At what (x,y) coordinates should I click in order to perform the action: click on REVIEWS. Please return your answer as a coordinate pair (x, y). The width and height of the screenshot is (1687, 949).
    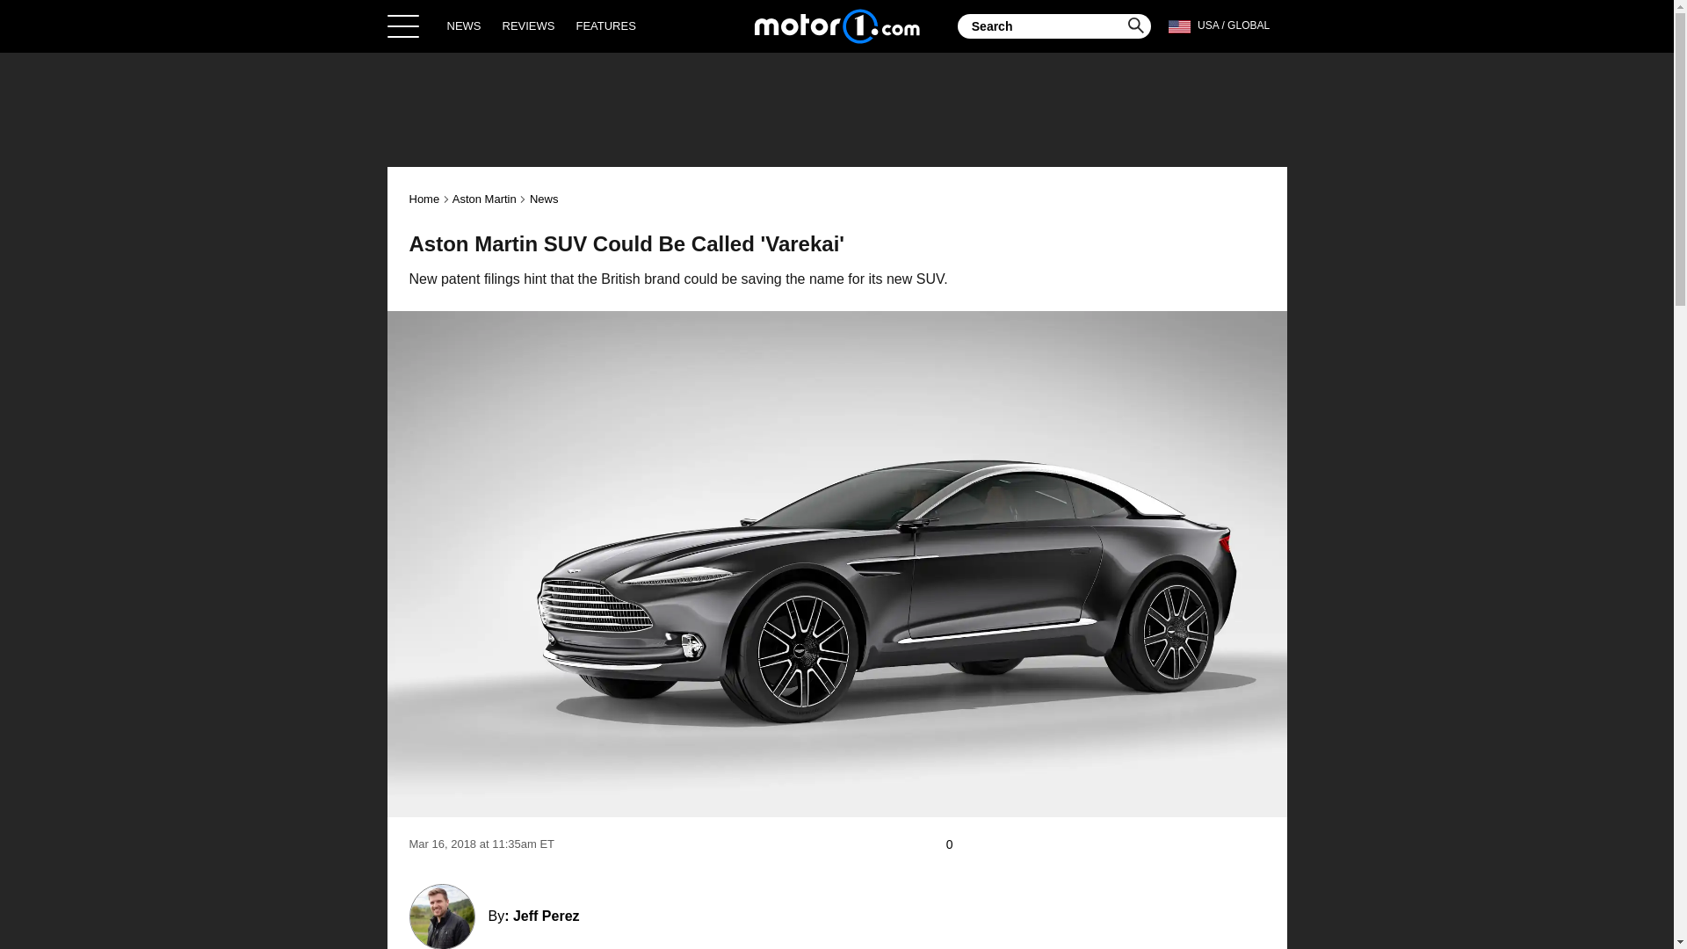
    Looking at the image, I should click on (529, 25).